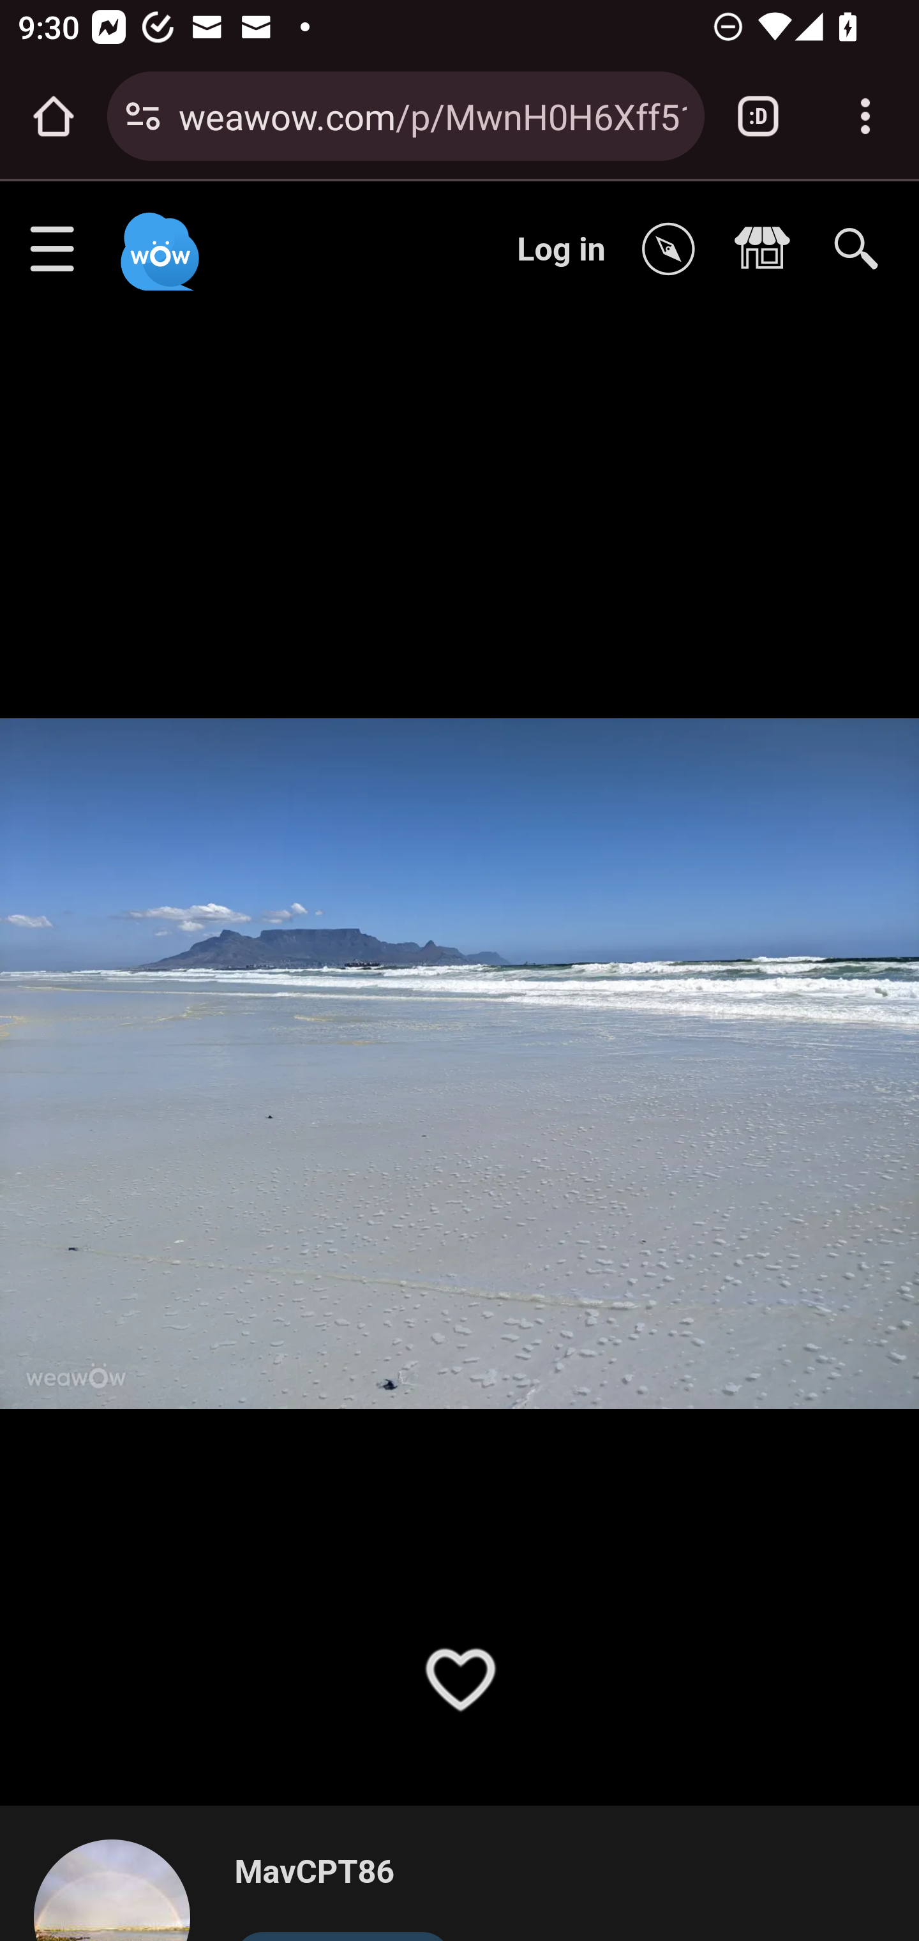 The width and height of the screenshot is (919, 1941). I want to click on , so click(675, 250).